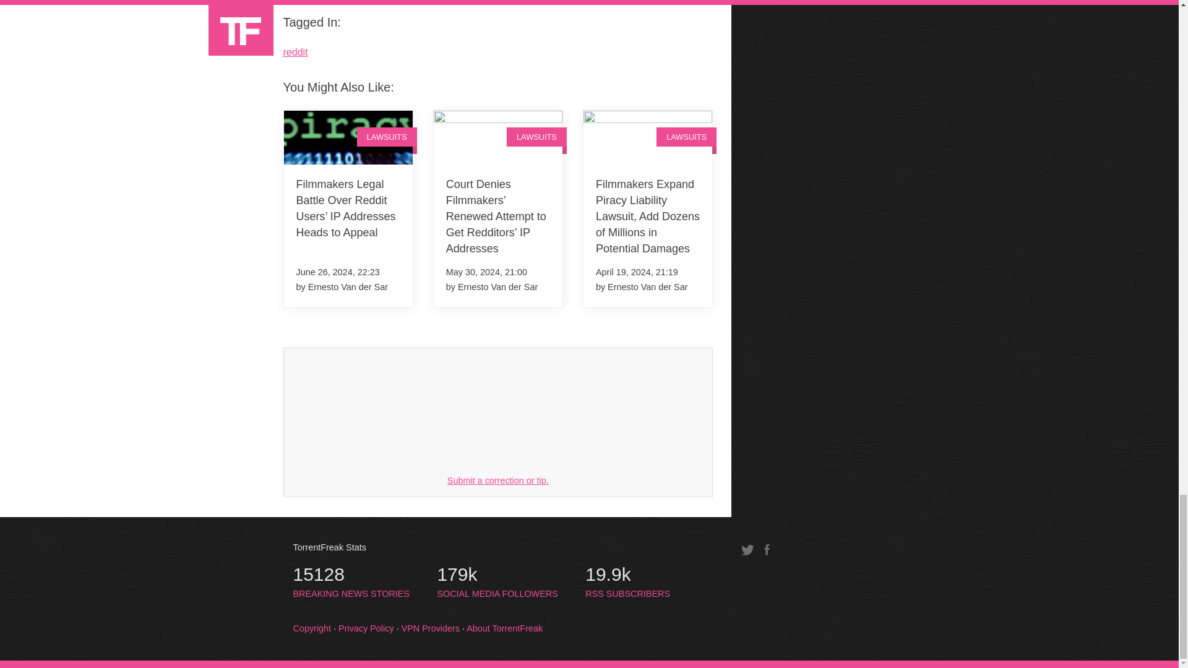 Image resolution: width=1188 pixels, height=668 pixels. I want to click on Submit a correction or tip., so click(498, 480).